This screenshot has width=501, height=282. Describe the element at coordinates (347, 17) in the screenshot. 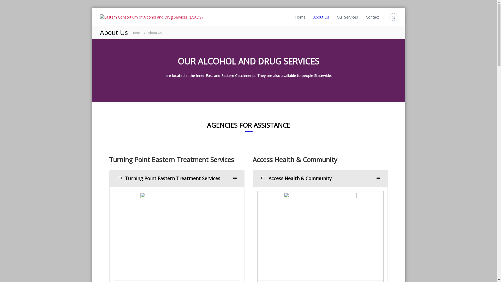

I see `Our Services` at that location.